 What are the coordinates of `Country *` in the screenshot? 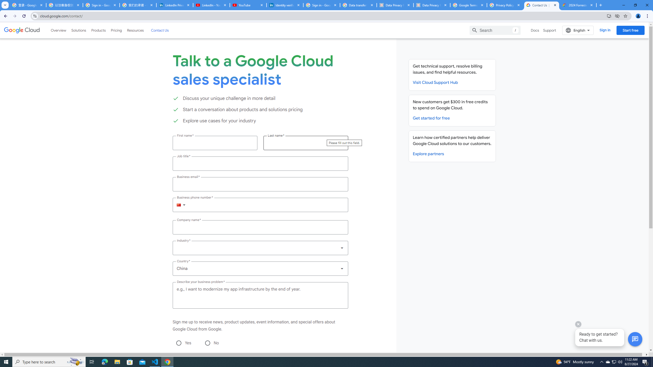 It's located at (260, 268).